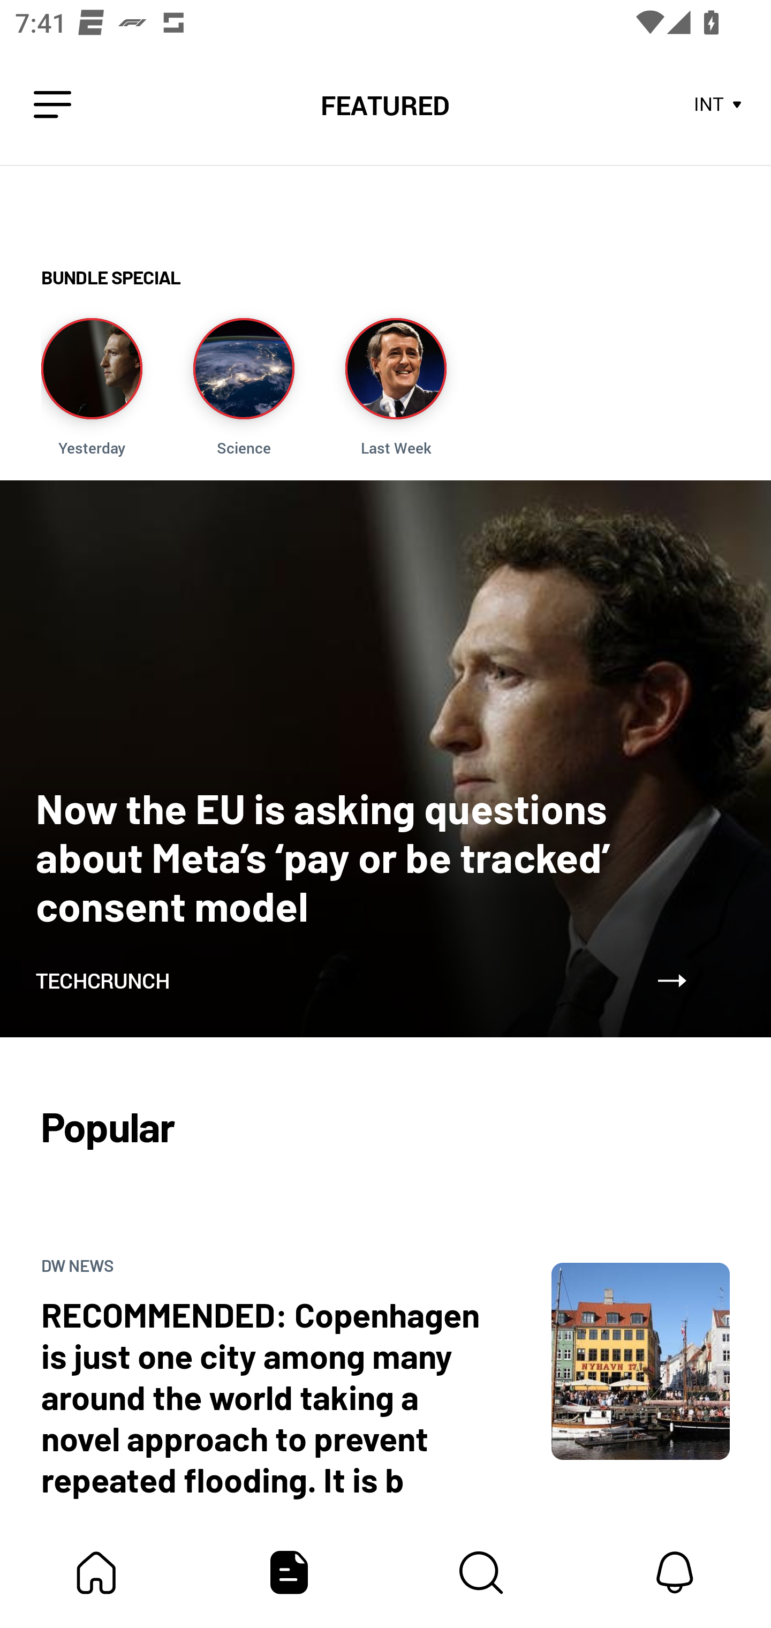 The height and width of the screenshot is (1628, 771). What do you see at coordinates (244, 387) in the screenshot?
I see `Story Image Science` at bounding box center [244, 387].